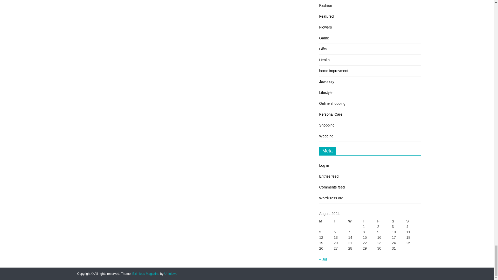 The height and width of the screenshot is (280, 498). What do you see at coordinates (413, 221) in the screenshot?
I see `Sunday` at bounding box center [413, 221].